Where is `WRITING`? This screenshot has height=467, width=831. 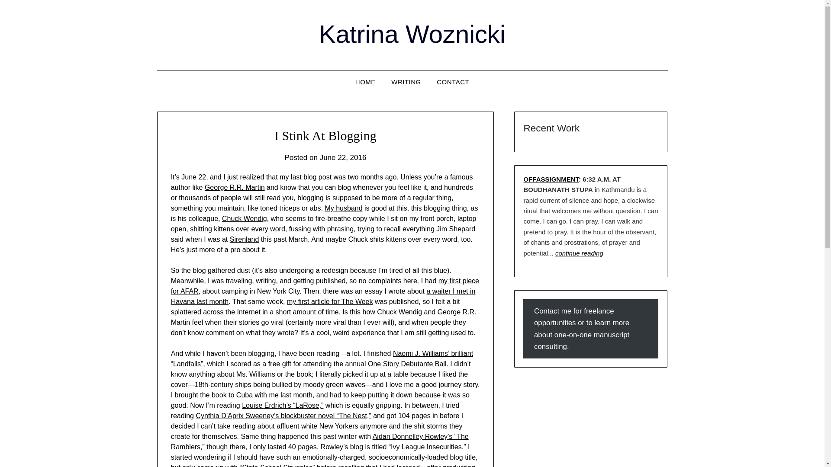 WRITING is located at coordinates (406, 82).